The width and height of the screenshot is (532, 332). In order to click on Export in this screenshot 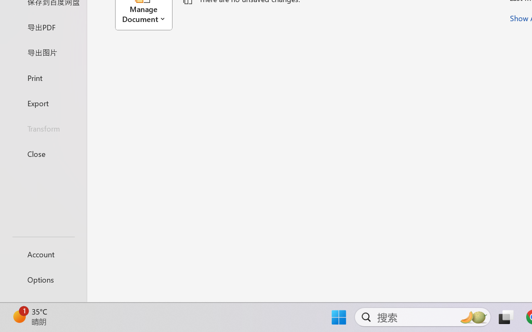, I will do `click(43, 103)`.